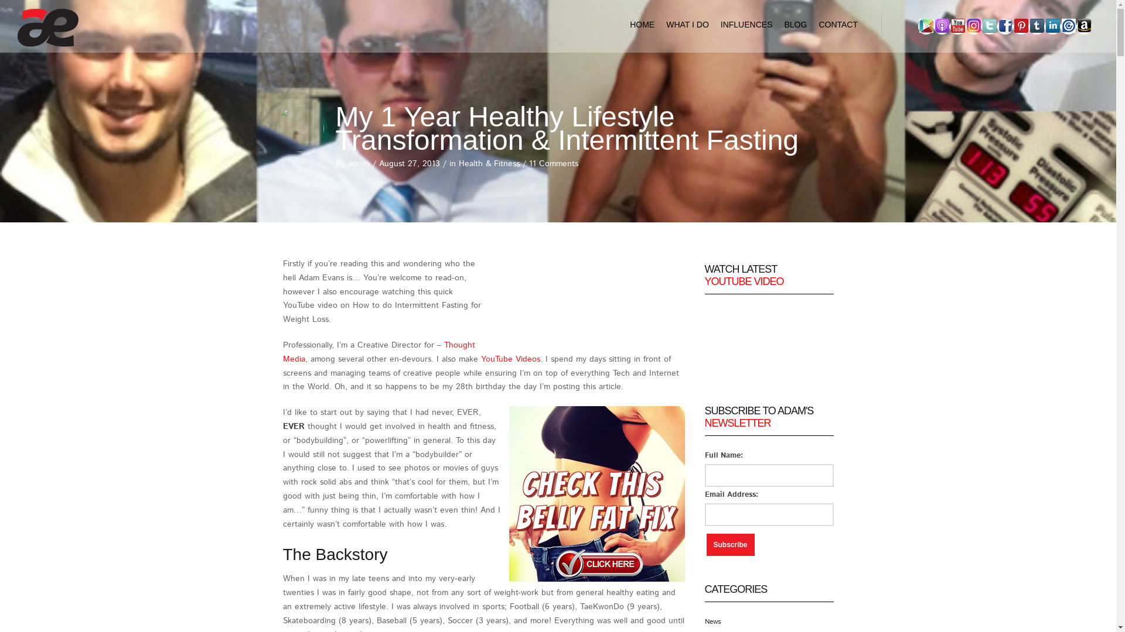  I want to click on Twitter, so click(989, 27).